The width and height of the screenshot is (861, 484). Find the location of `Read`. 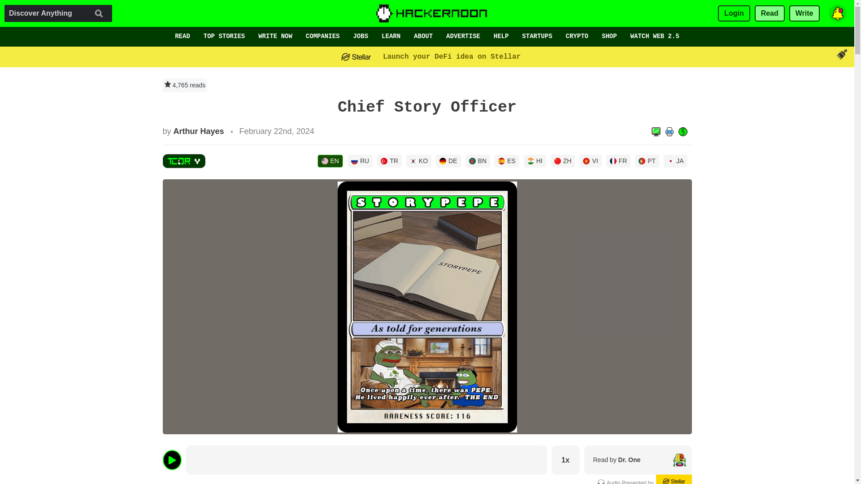

Read is located at coordinates (770, 13).